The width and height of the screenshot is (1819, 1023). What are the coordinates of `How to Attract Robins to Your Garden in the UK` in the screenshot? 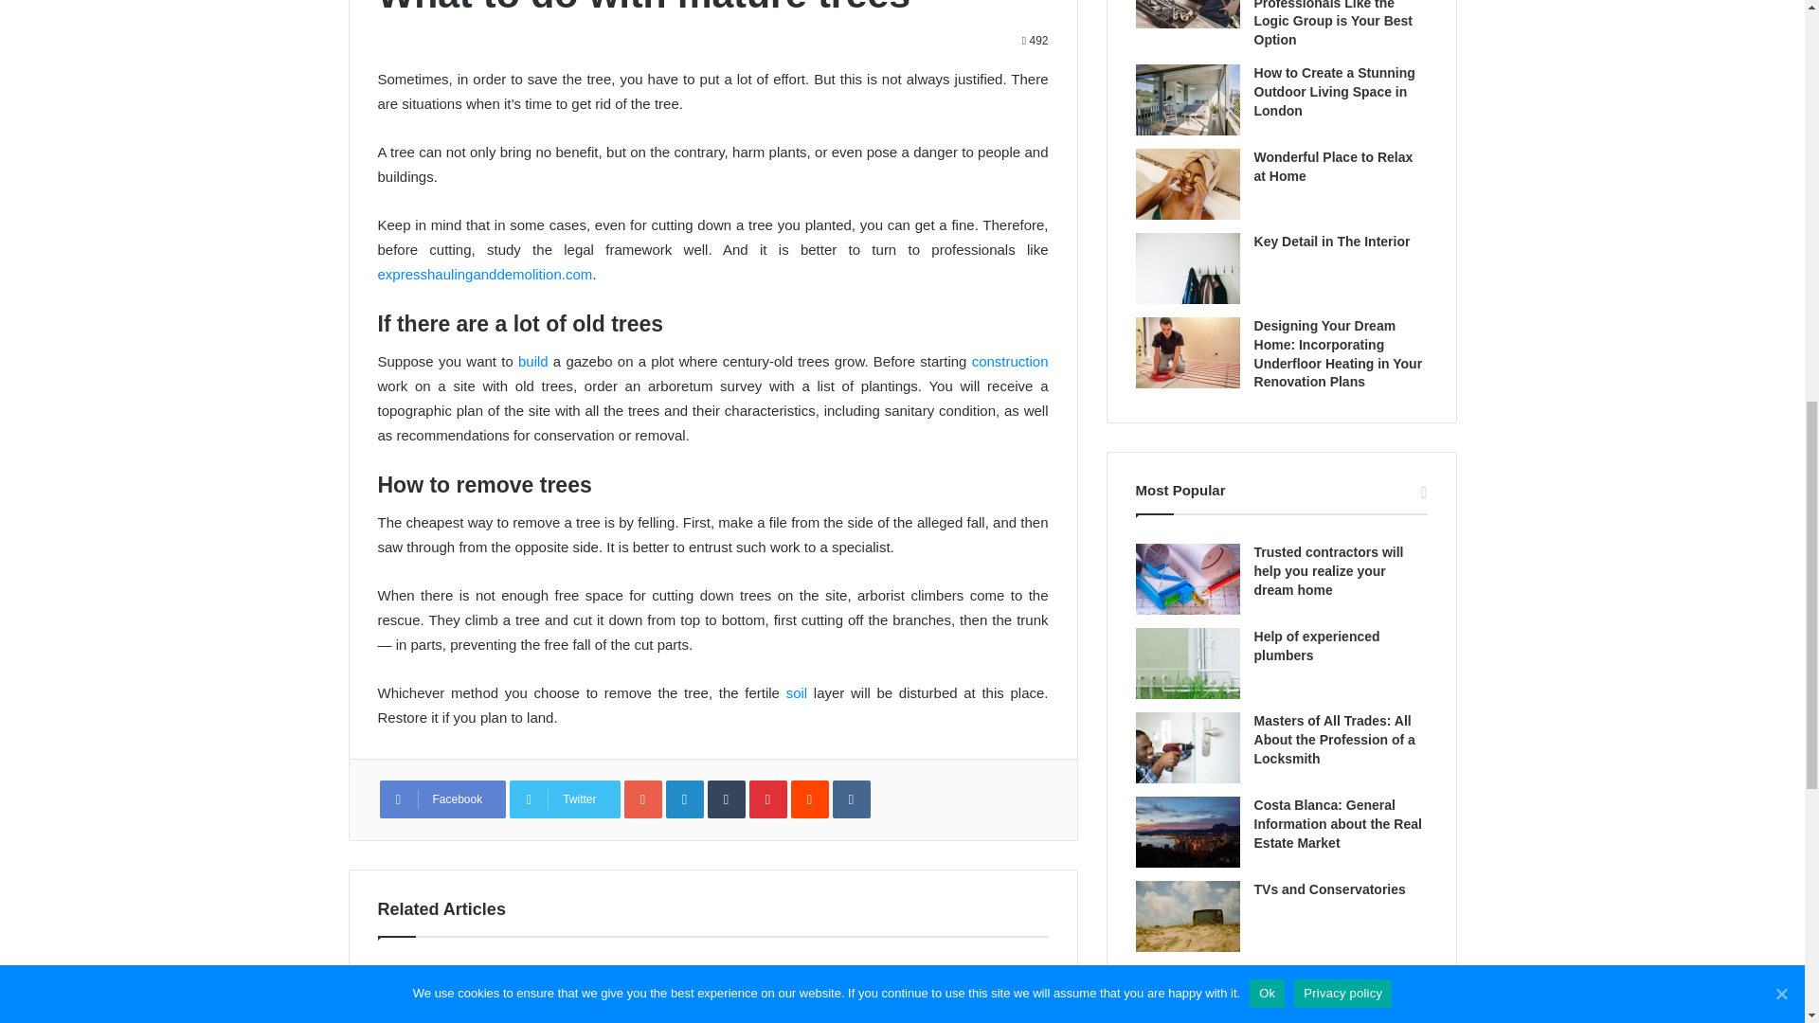 It's located at (479, 995).